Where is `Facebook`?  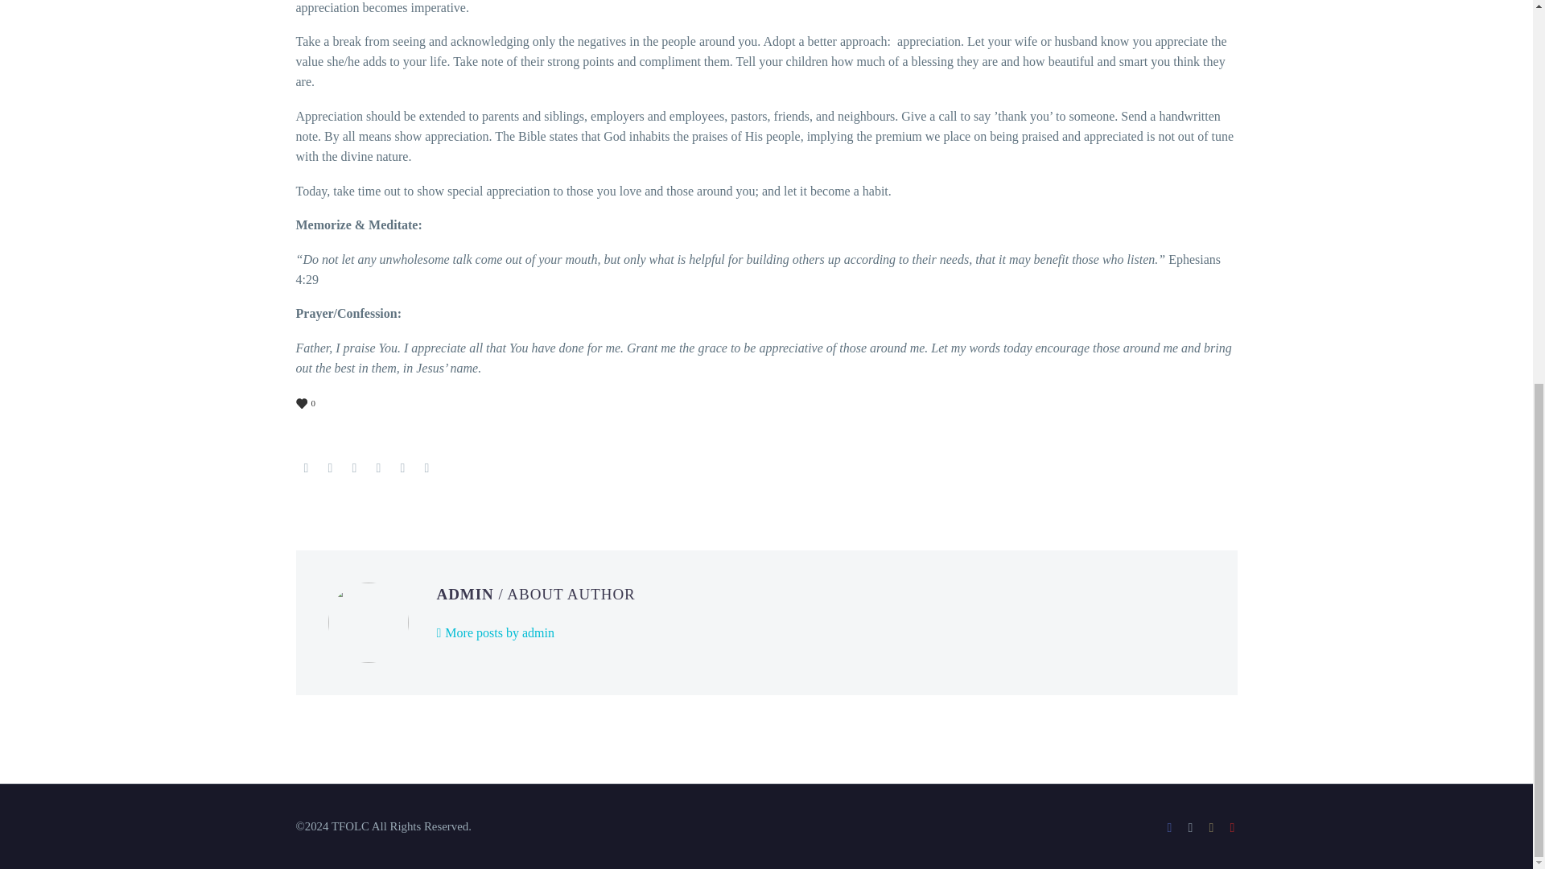 Facebook is located at coordinates (1169, 827).